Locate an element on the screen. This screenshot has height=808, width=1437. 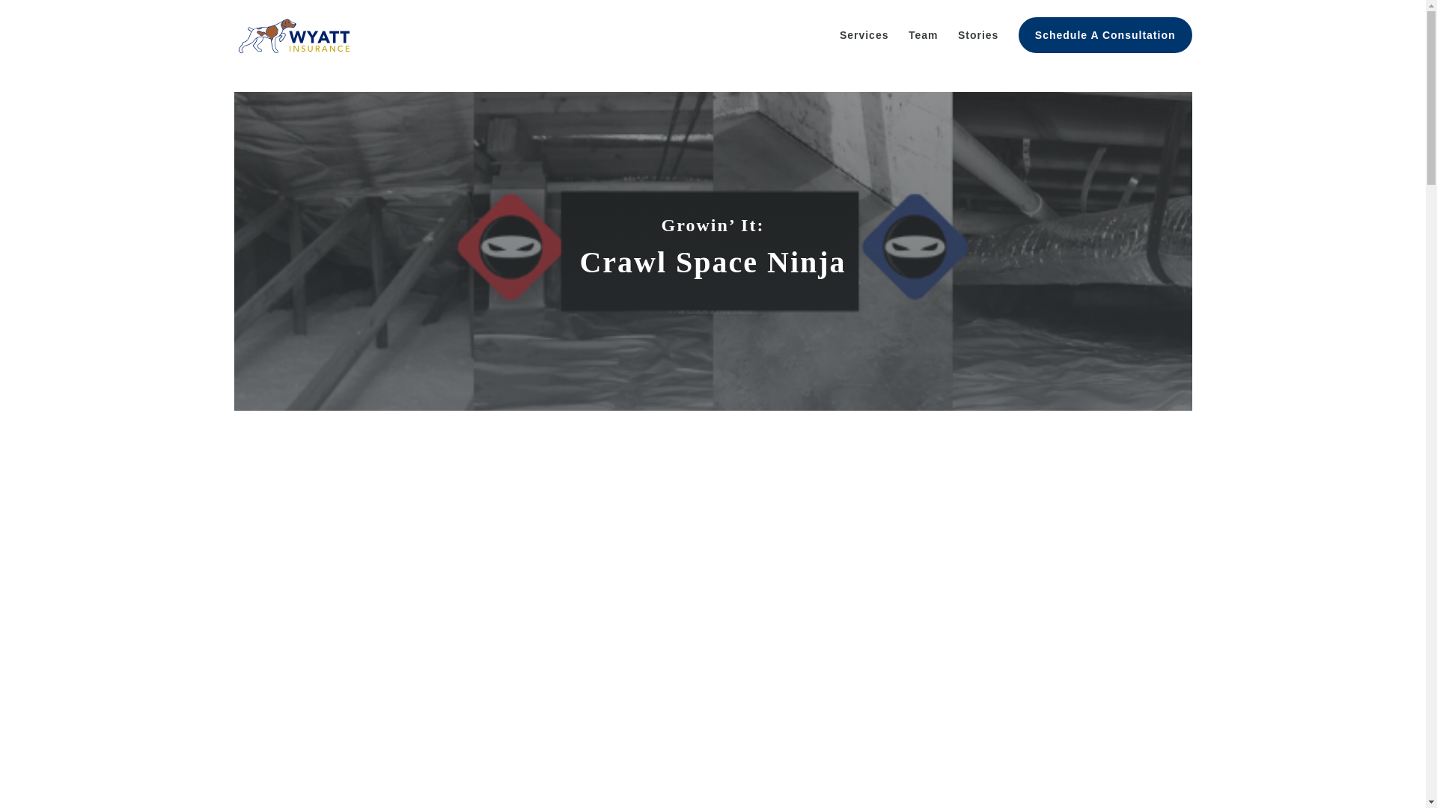
Schedule A Consultation is located at coordinates (1105, 34).